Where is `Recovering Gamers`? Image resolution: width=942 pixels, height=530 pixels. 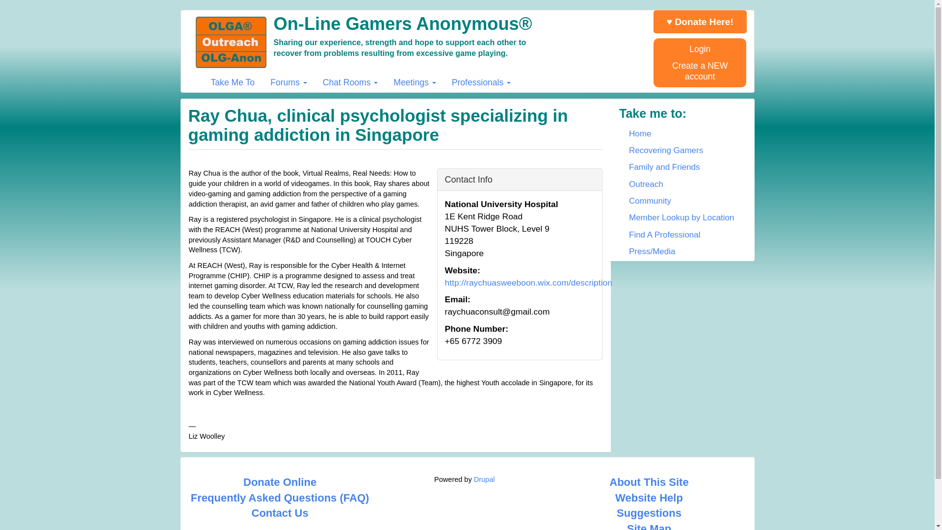 Recovering Gamers is located at coordinates (682, 151).